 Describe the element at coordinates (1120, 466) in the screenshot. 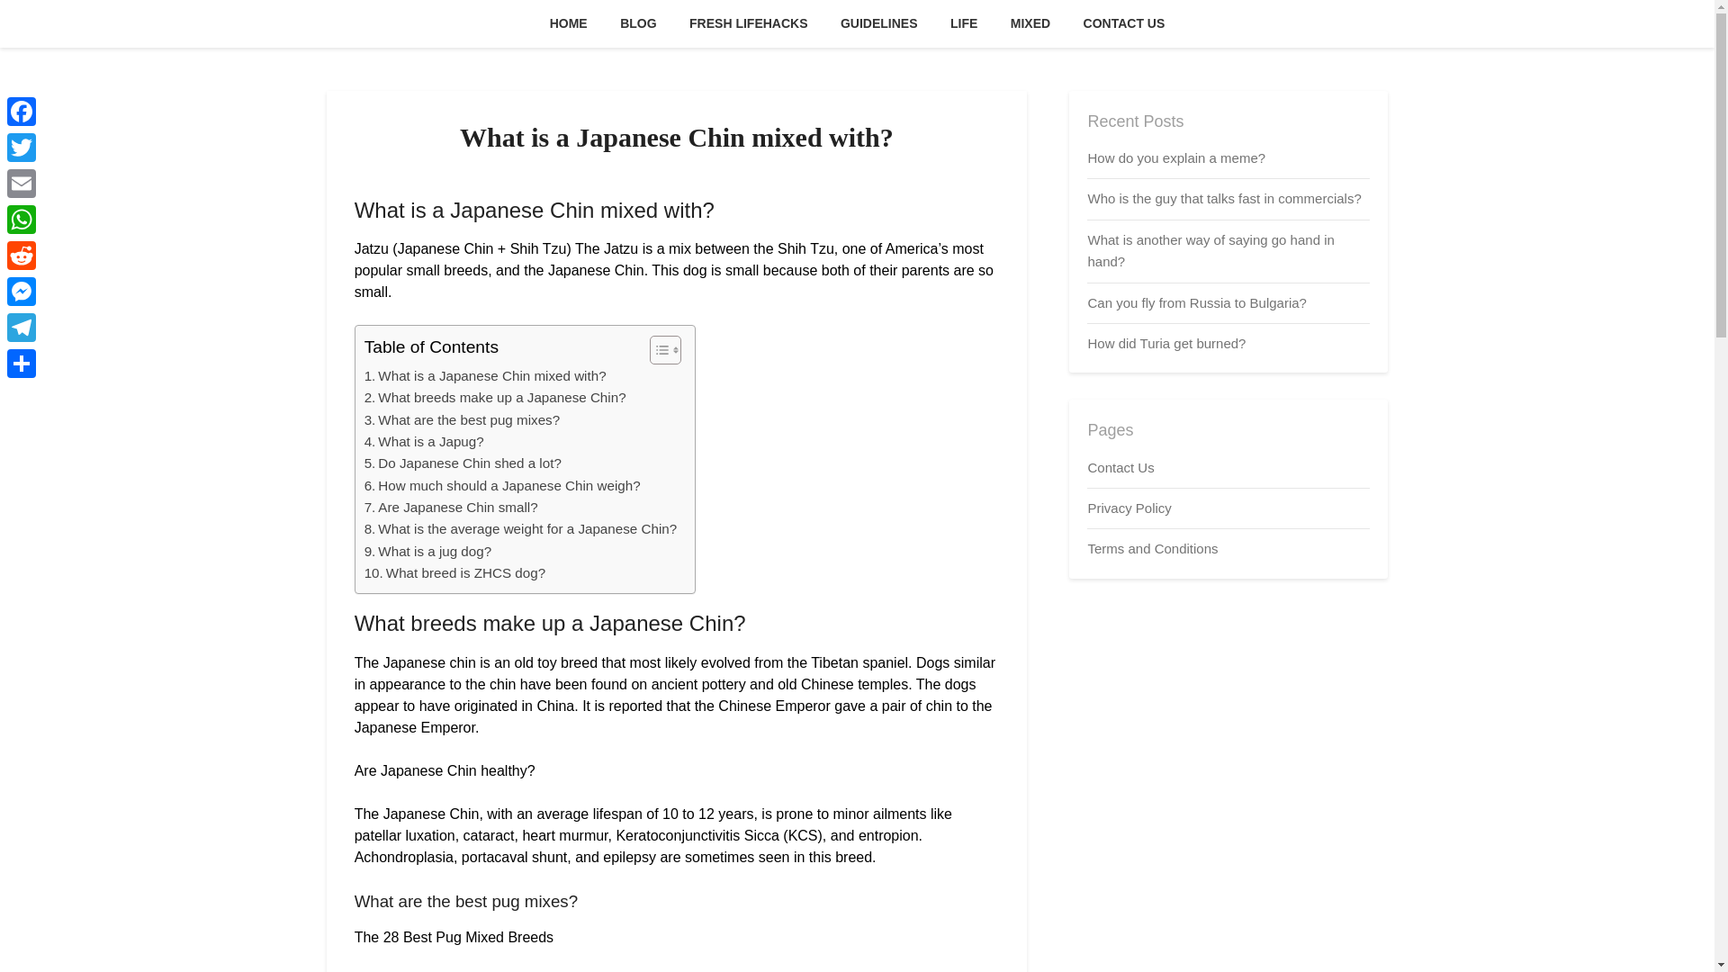

I see `Contact Us` at that location.